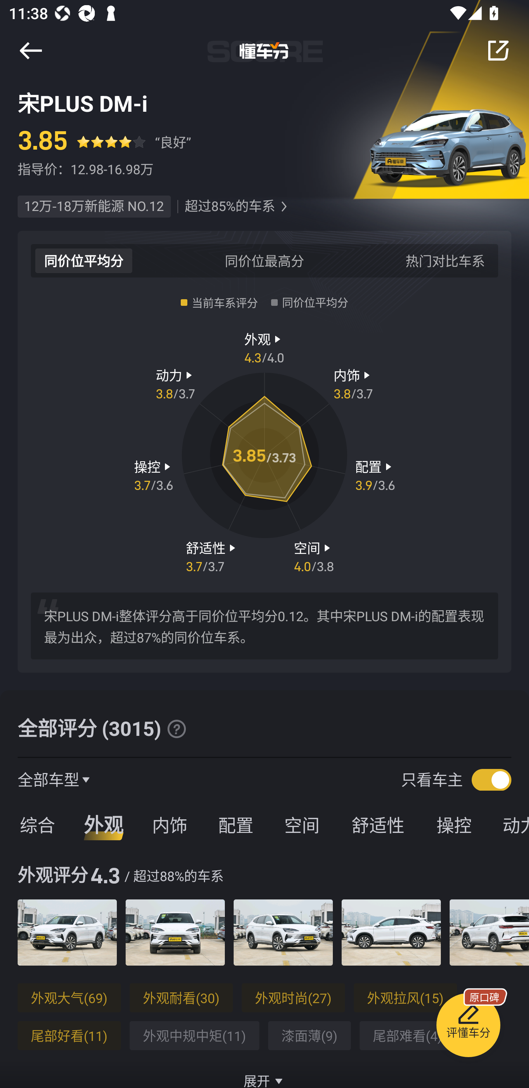  Describe the element at coordinates (378, 824) in the screenshot. I see `舒适性` at that location.